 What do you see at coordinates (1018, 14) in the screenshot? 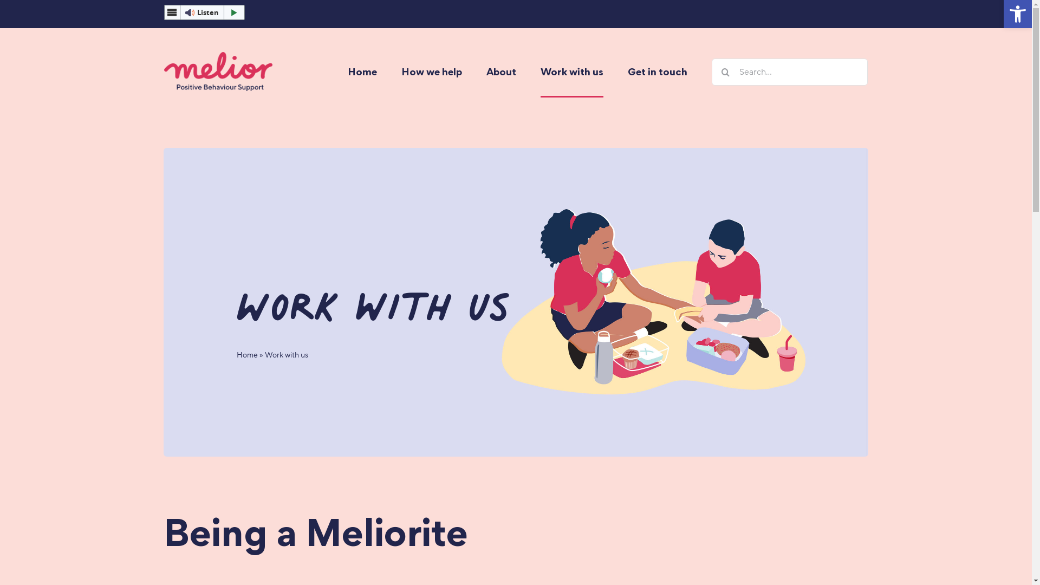
I see `Open toolbar
Accessibility` at bounding box center [1018, 14].